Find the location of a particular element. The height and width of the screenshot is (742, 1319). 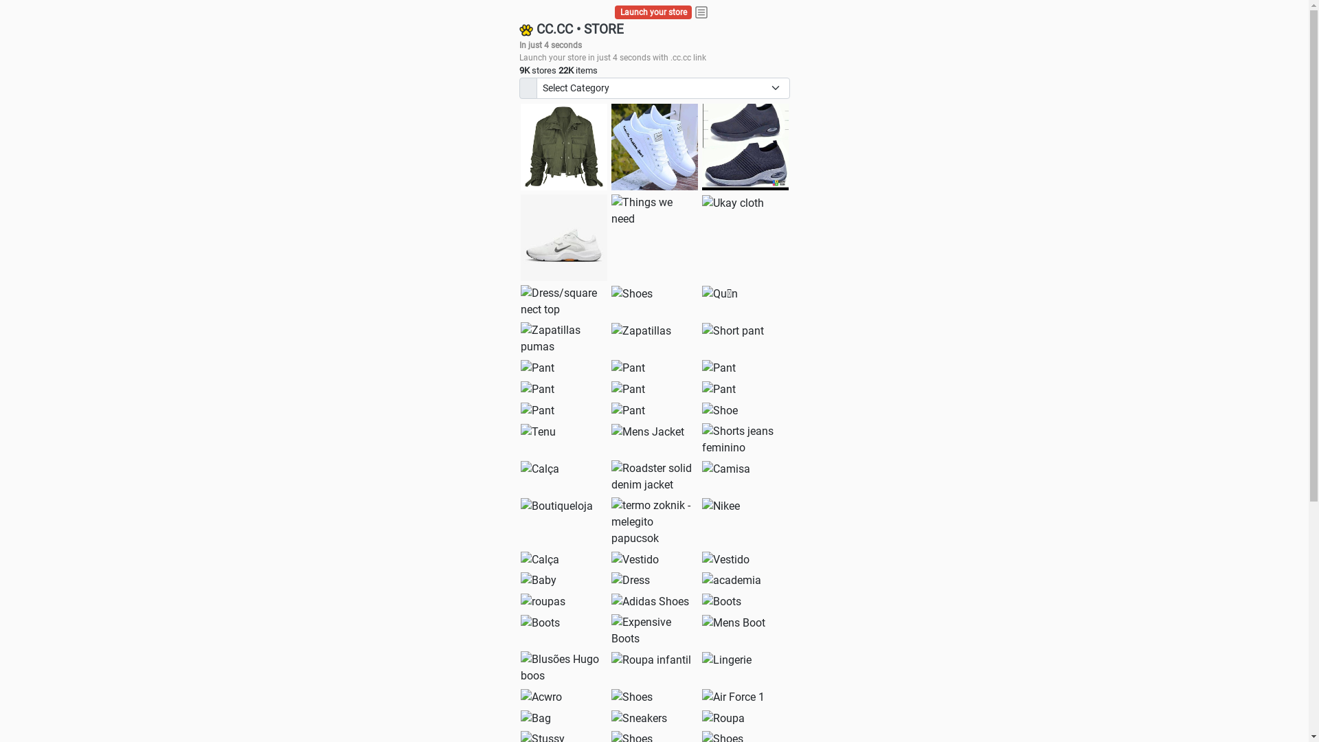

Boots is located at coordinates (721, 602).